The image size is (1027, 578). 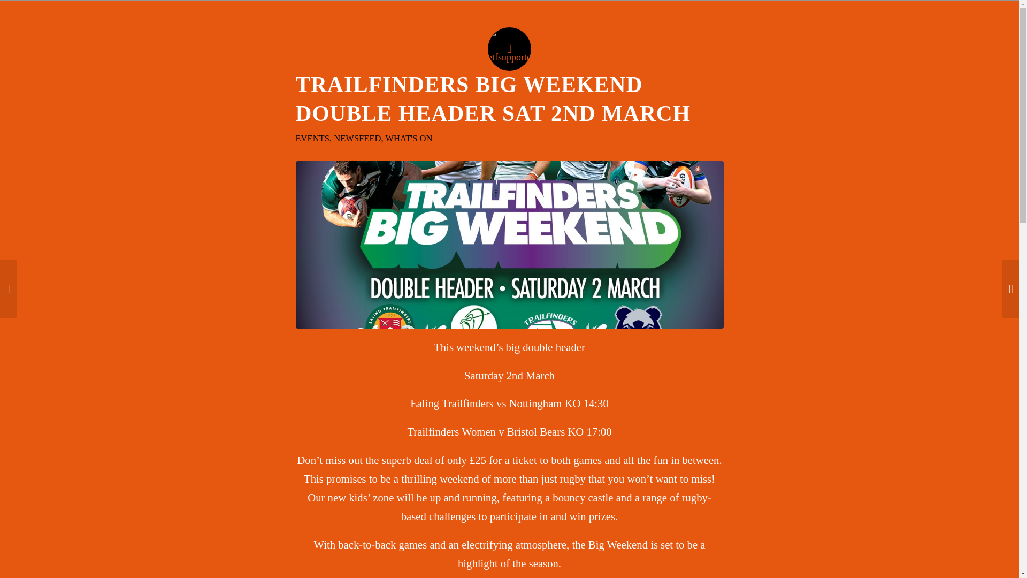 What do you see at coordinates (312, 138) in the screenshot?
I see `EVENTS` at bounding box center [312, 138].